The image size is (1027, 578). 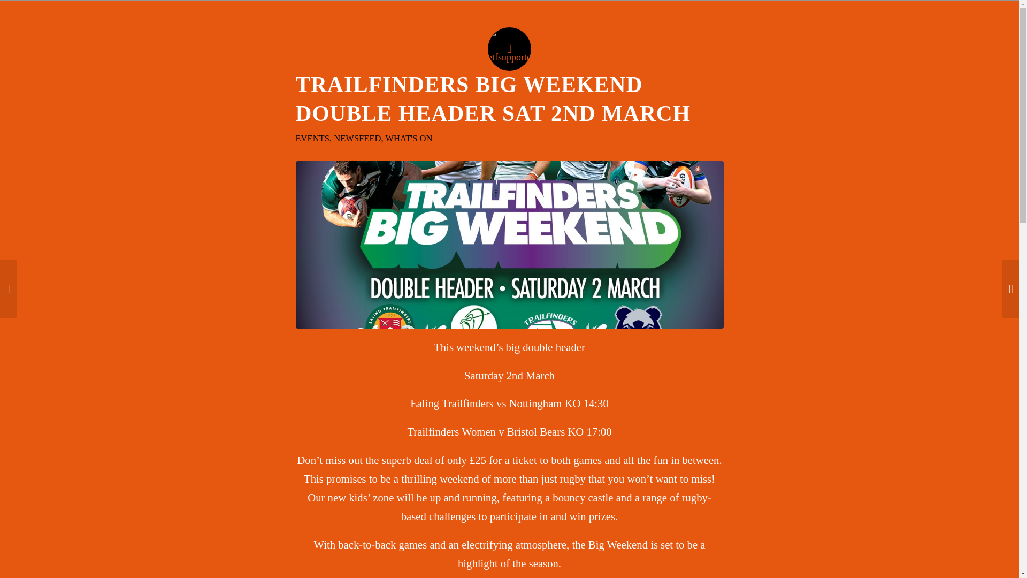 What do you see at coordinates (312, 138) in the screenshot?
I see `EVENTS` at bounding box center [312, 138].